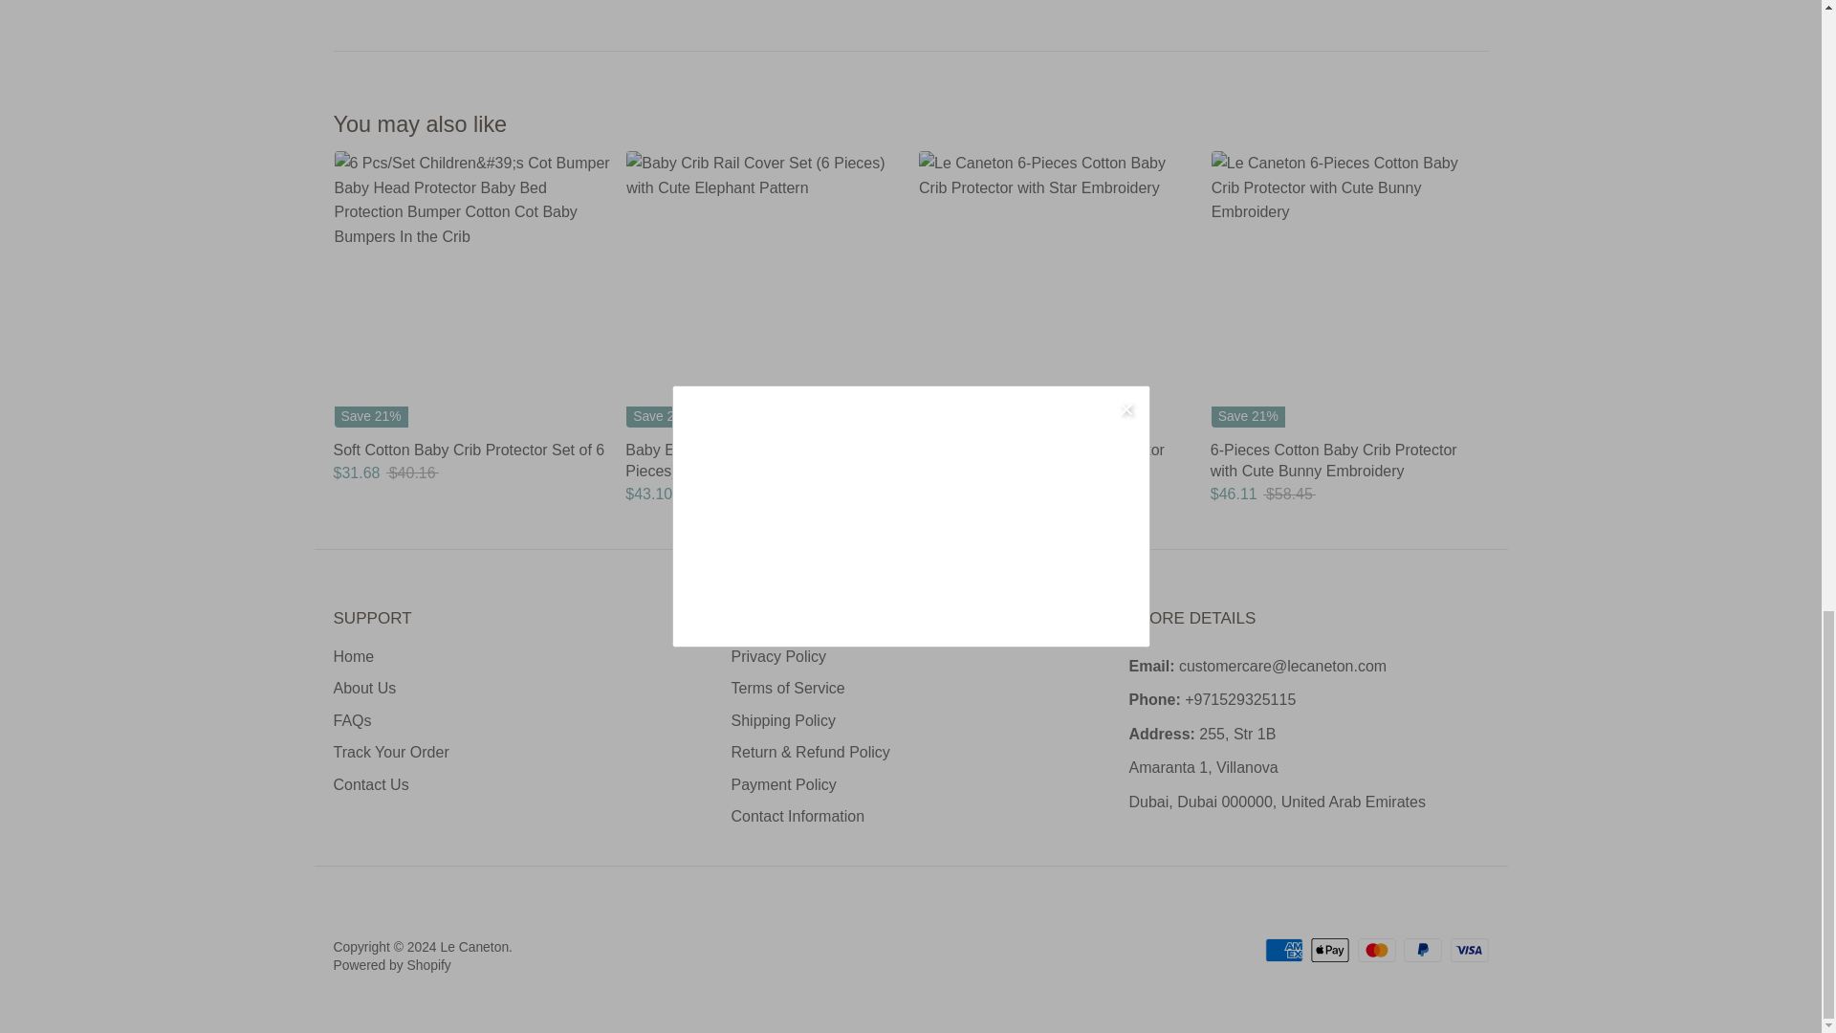 The height and width of the screenshot is (1033, 1836). What do you see at coordinates (1377, 949) in the screenshot?
I see `Mastercard` at bounding box center [1377, 949].